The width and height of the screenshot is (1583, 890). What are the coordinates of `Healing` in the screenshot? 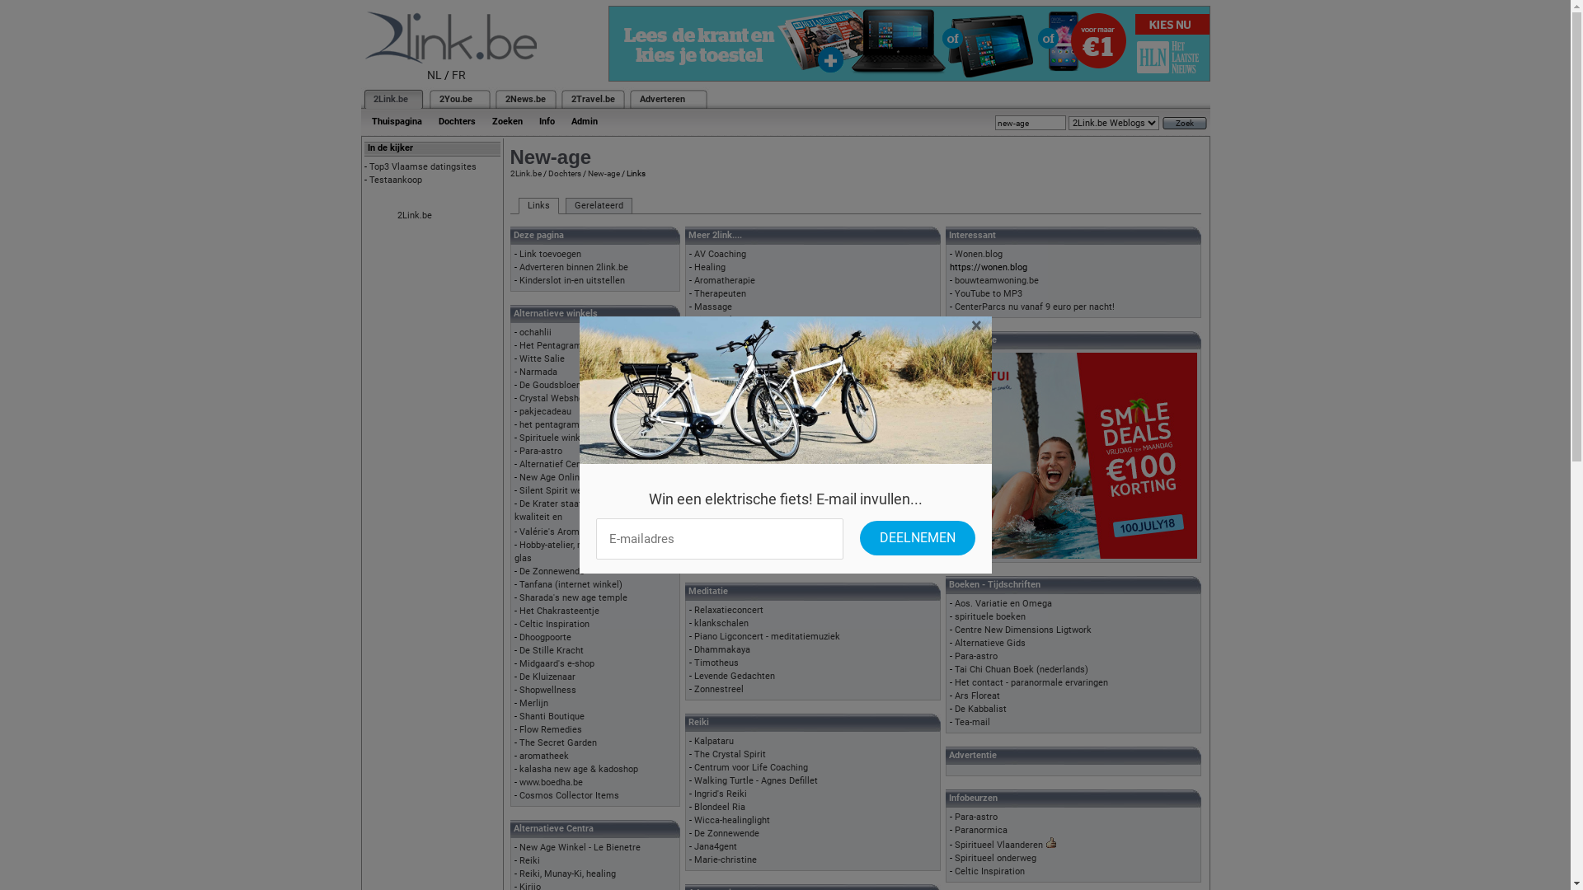 It's located at (710, 267).